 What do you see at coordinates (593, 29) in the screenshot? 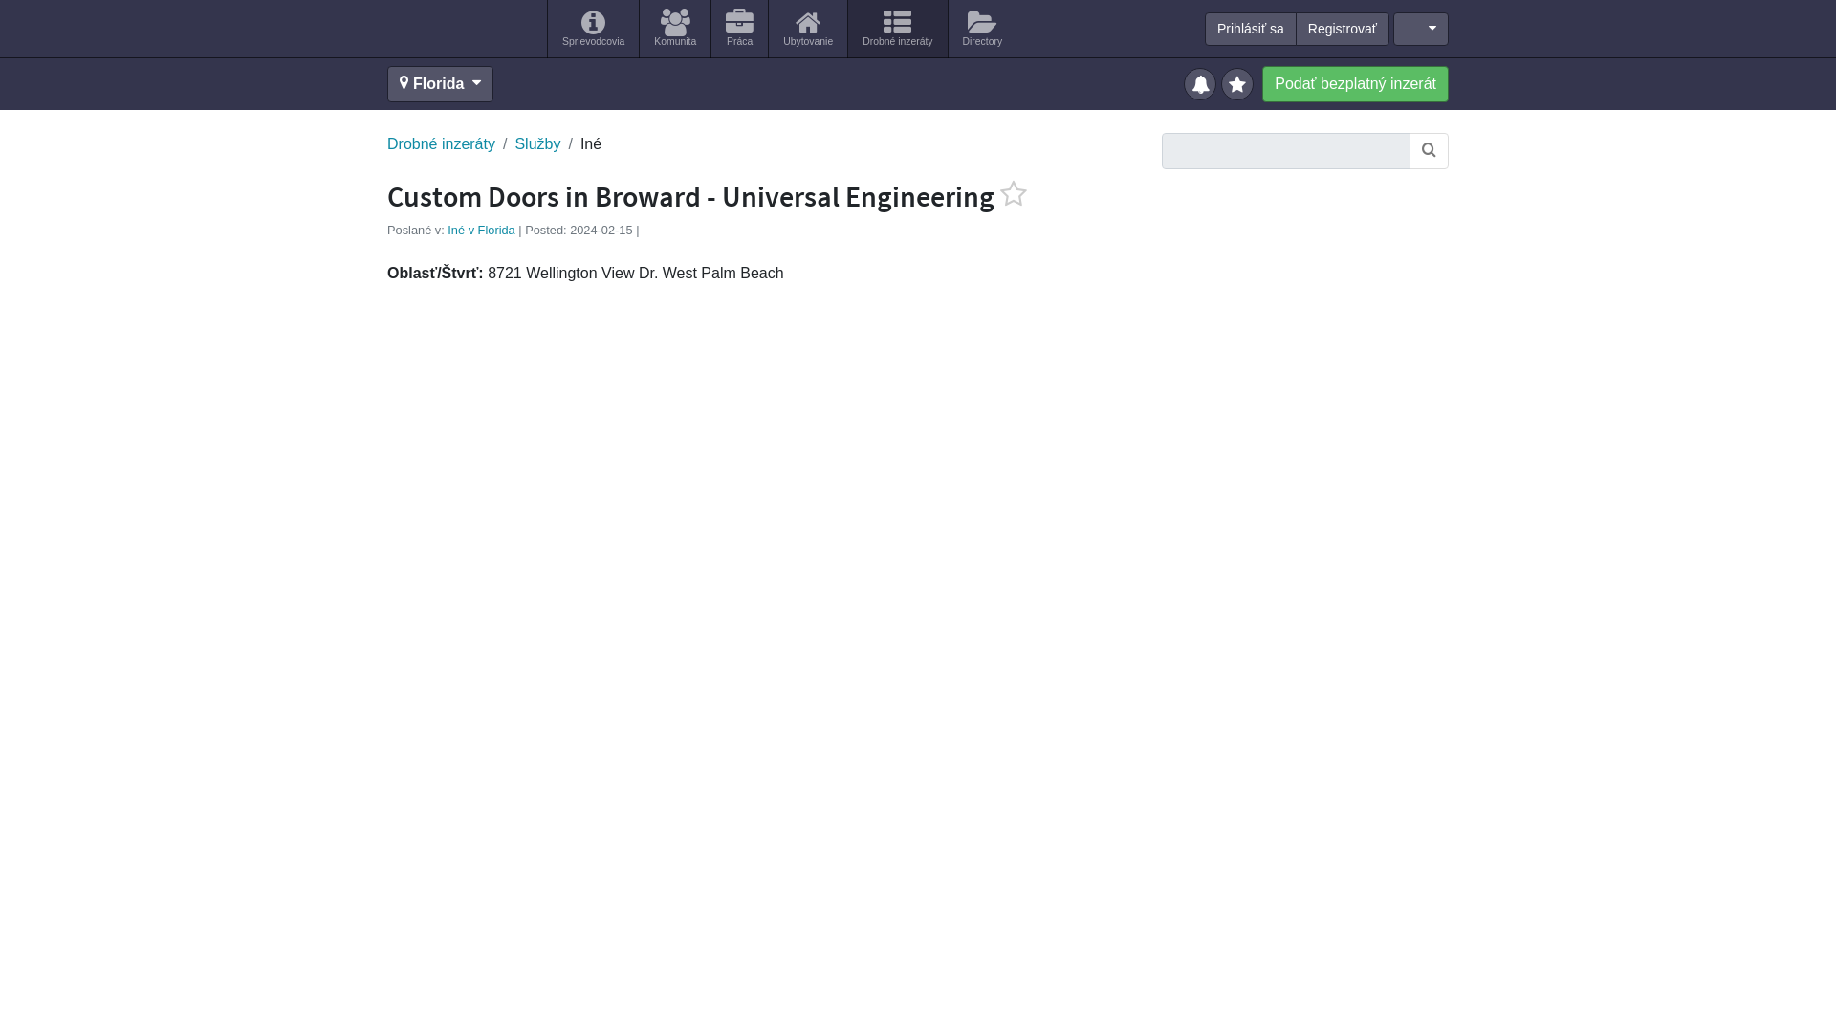
I see `Sprievodcovia` at bounding box center [593, 29].